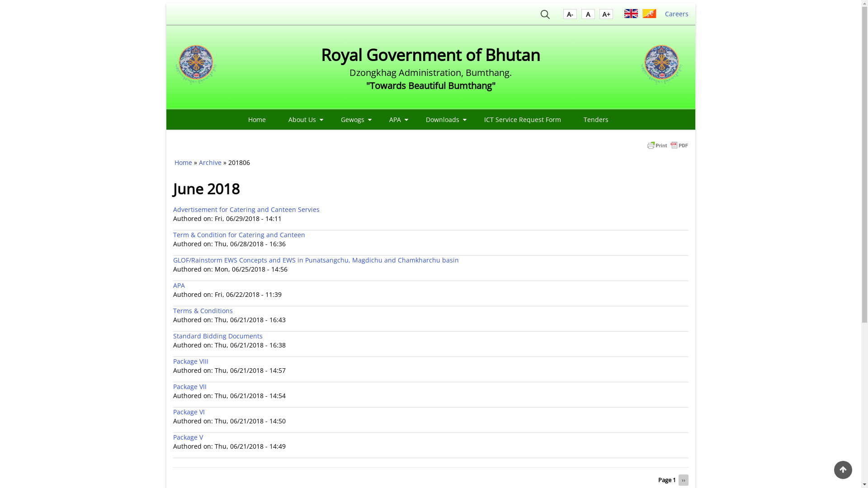 This screenshot has width=868, height=488. I want to click on Standard Bidding Documents, so click(217, 336).